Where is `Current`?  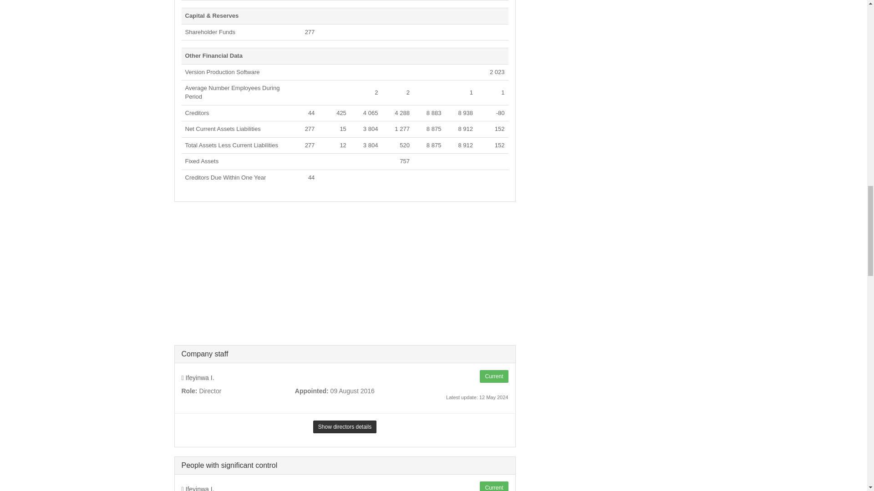
Current is located at coordinates (493, 486).